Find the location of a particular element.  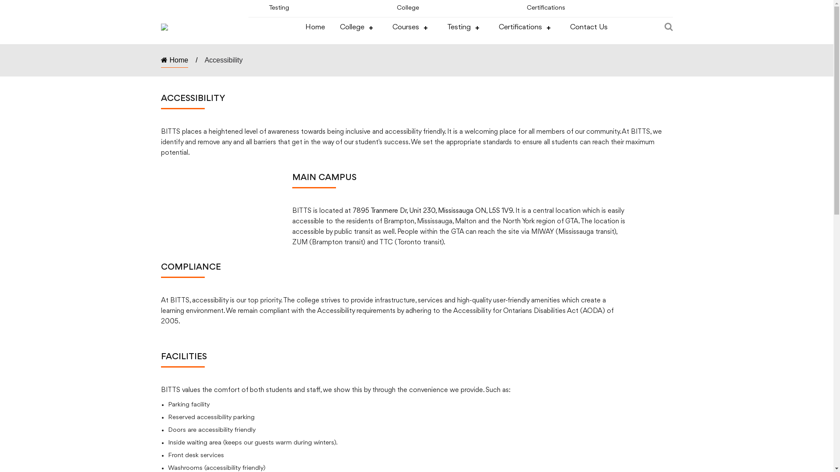

7895 Tranmere Dr, Unit 230, Mississauga ON, L5S 1V9 is located at coordinates (433, 211).